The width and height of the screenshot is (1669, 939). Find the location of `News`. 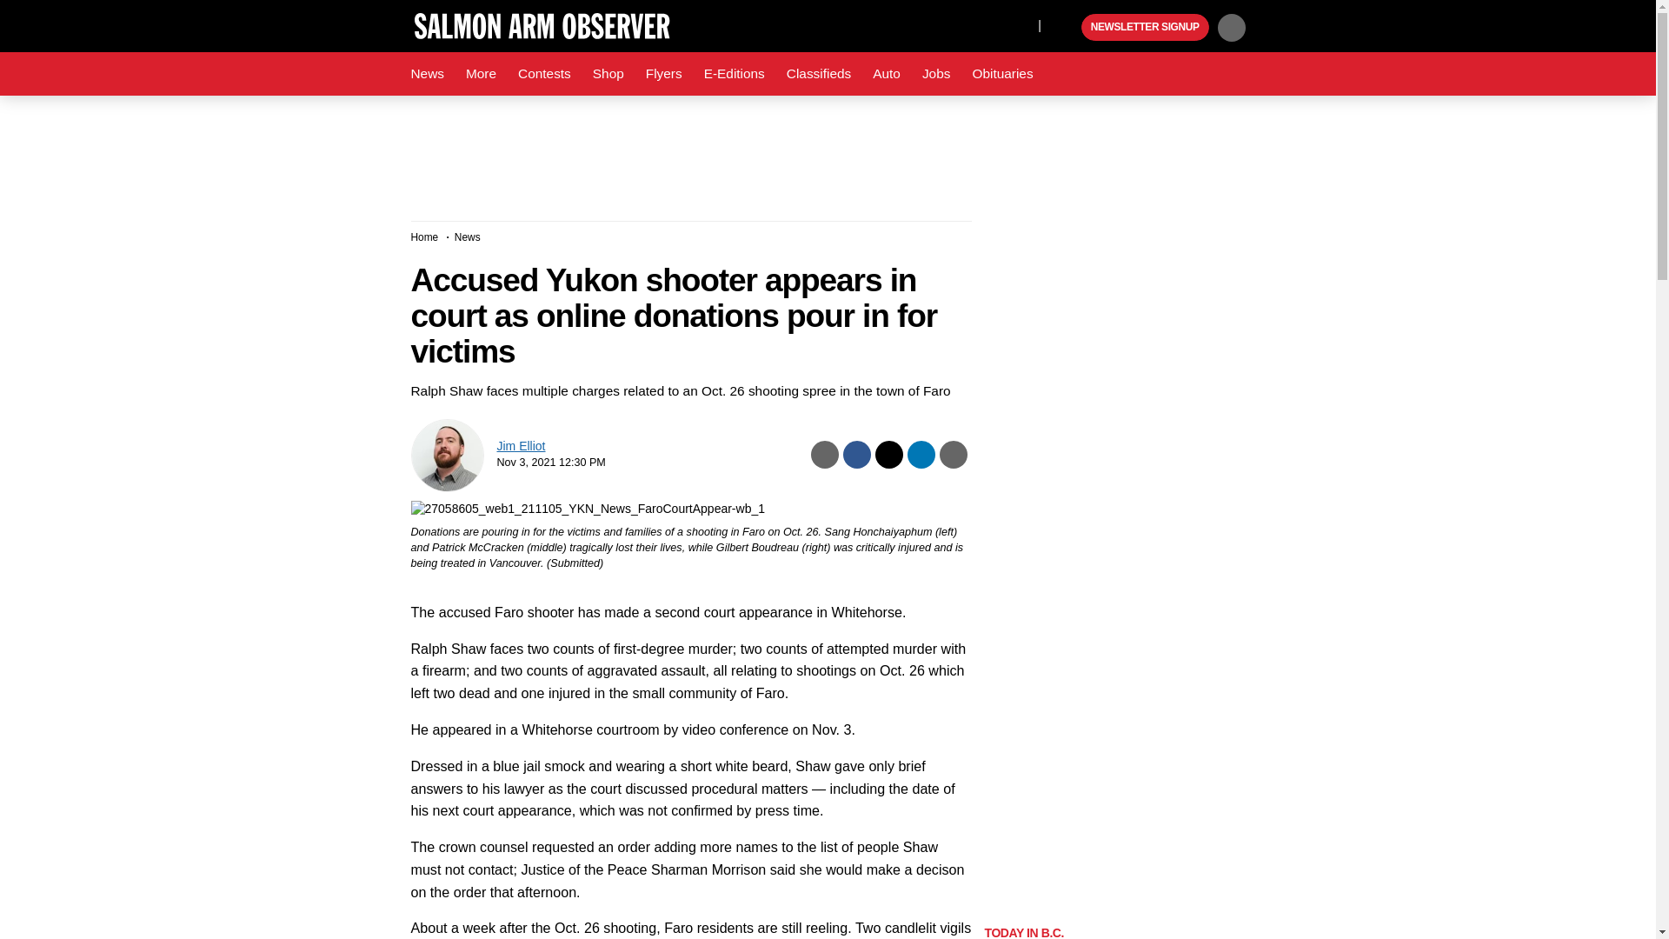

News is located at coordinates (427, 74).